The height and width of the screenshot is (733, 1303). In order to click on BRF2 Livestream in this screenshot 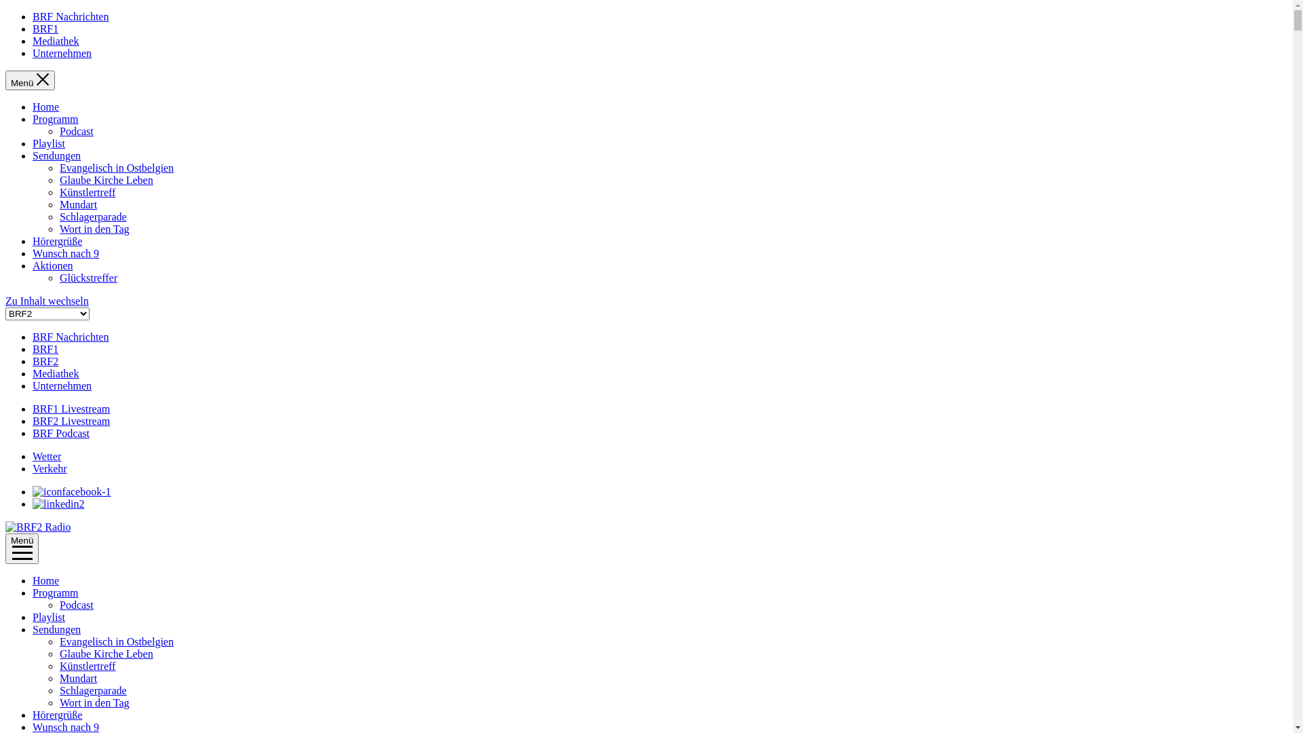, I will do `click(71, 421)`.